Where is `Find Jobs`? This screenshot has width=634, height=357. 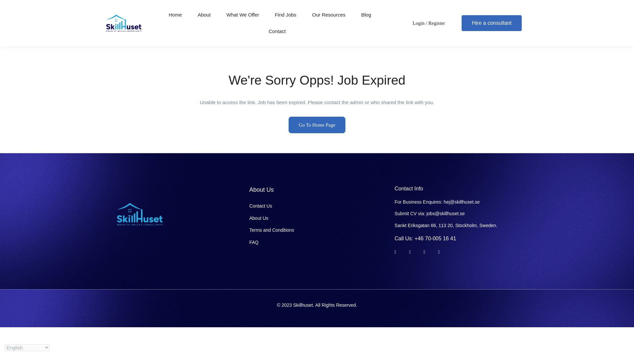
Find Jobs is located at coordinates (285, 15).